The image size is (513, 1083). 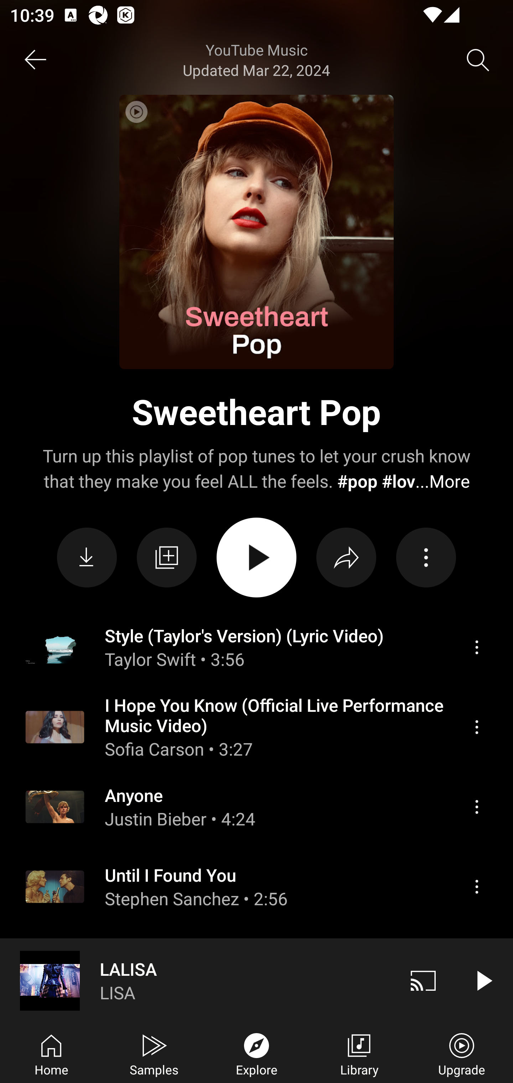 I want to click on Download, so click(x=87, y=558).